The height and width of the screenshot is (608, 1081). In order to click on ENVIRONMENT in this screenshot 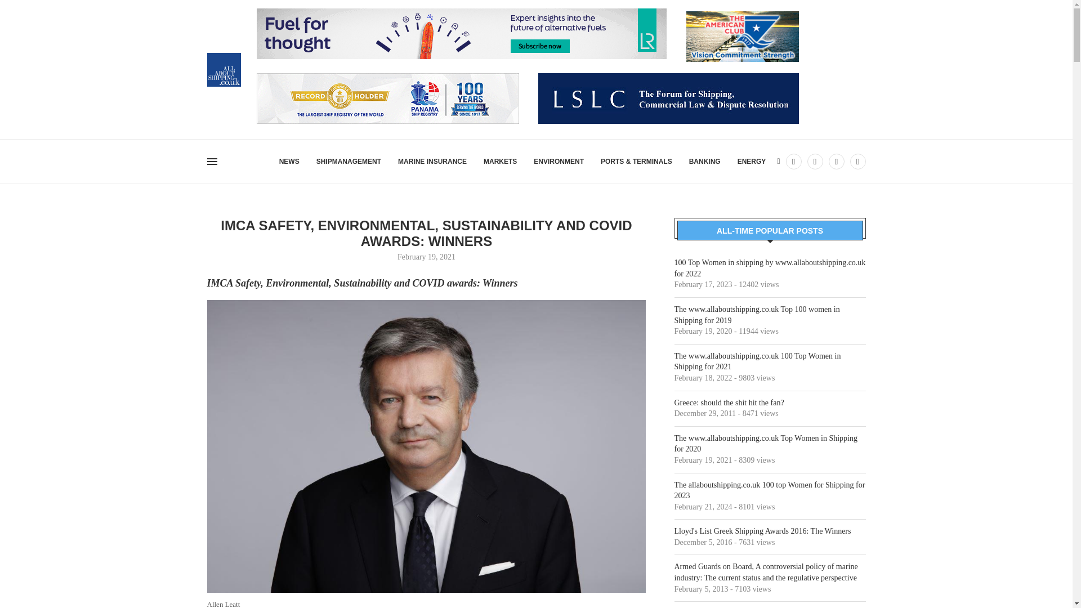, I will do `click(559, 162)`.